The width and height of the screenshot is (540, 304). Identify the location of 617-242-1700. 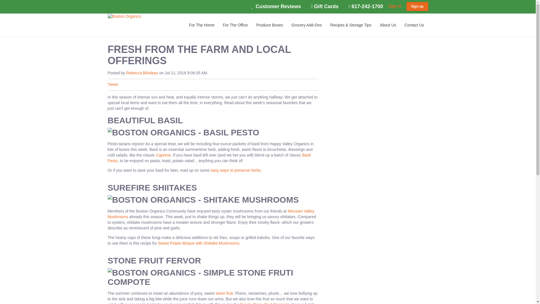
(366, 6).